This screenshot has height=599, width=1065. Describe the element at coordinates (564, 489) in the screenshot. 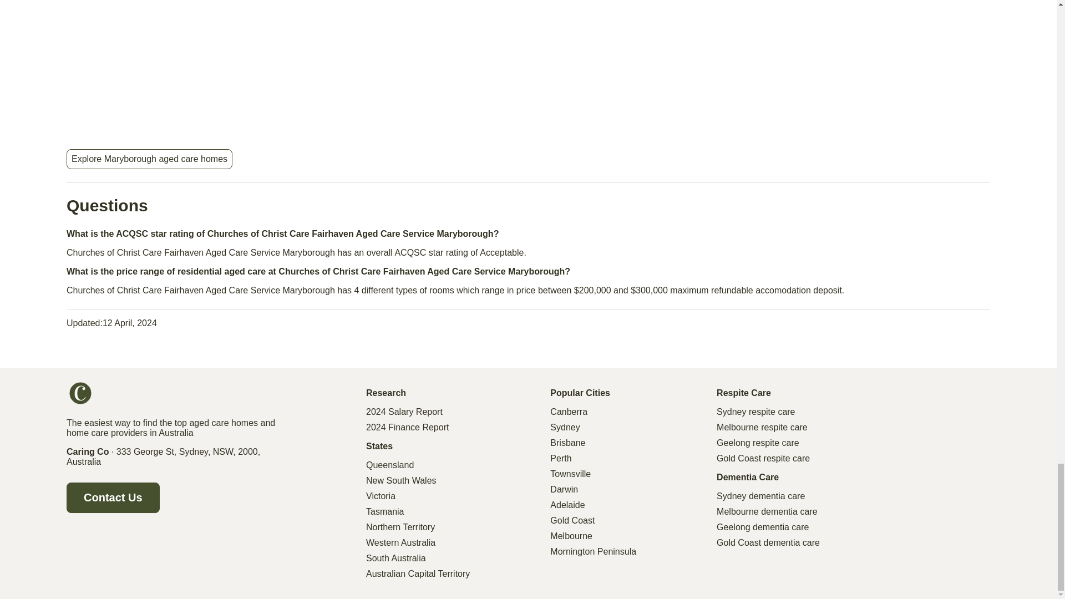

I see `Darwin` at that location.